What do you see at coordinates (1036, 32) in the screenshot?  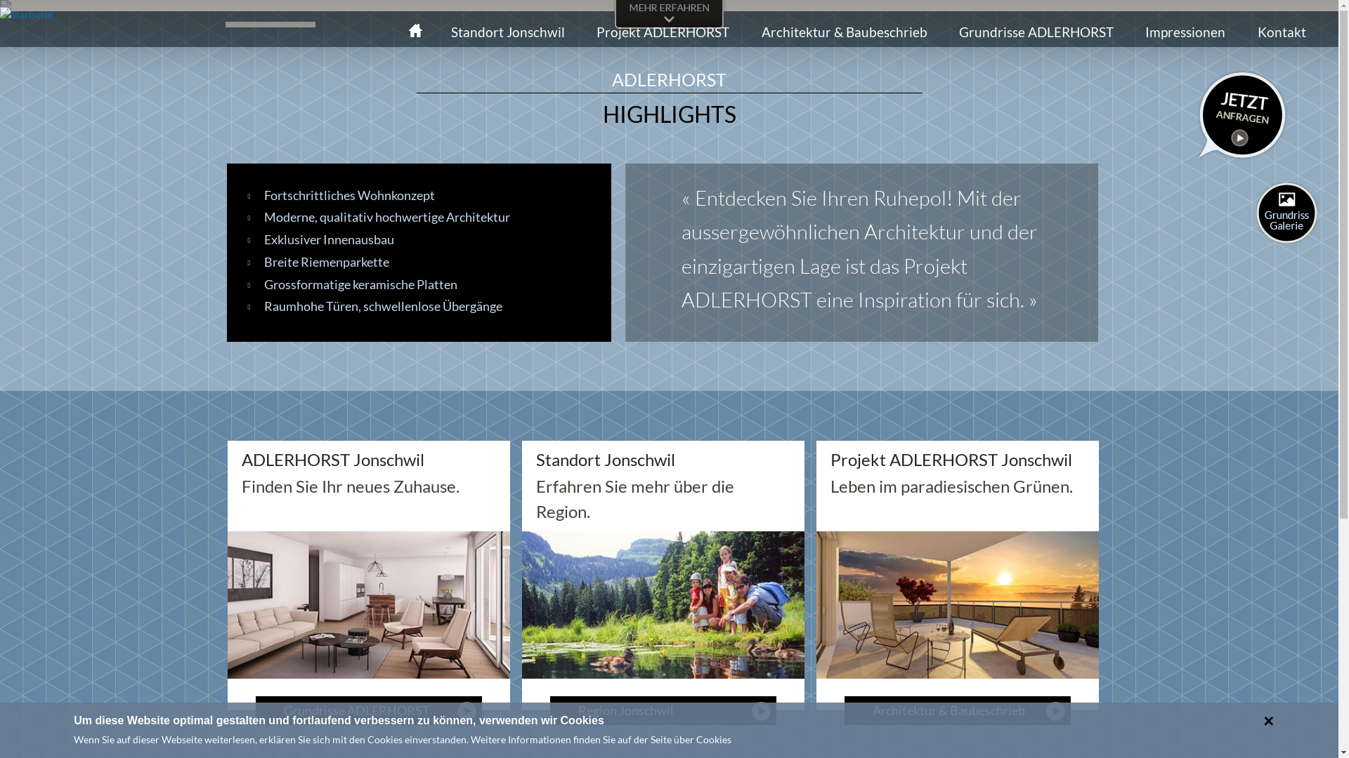 I see `Grundrisse ADLERHORST` at bounding box center [1036, 32].